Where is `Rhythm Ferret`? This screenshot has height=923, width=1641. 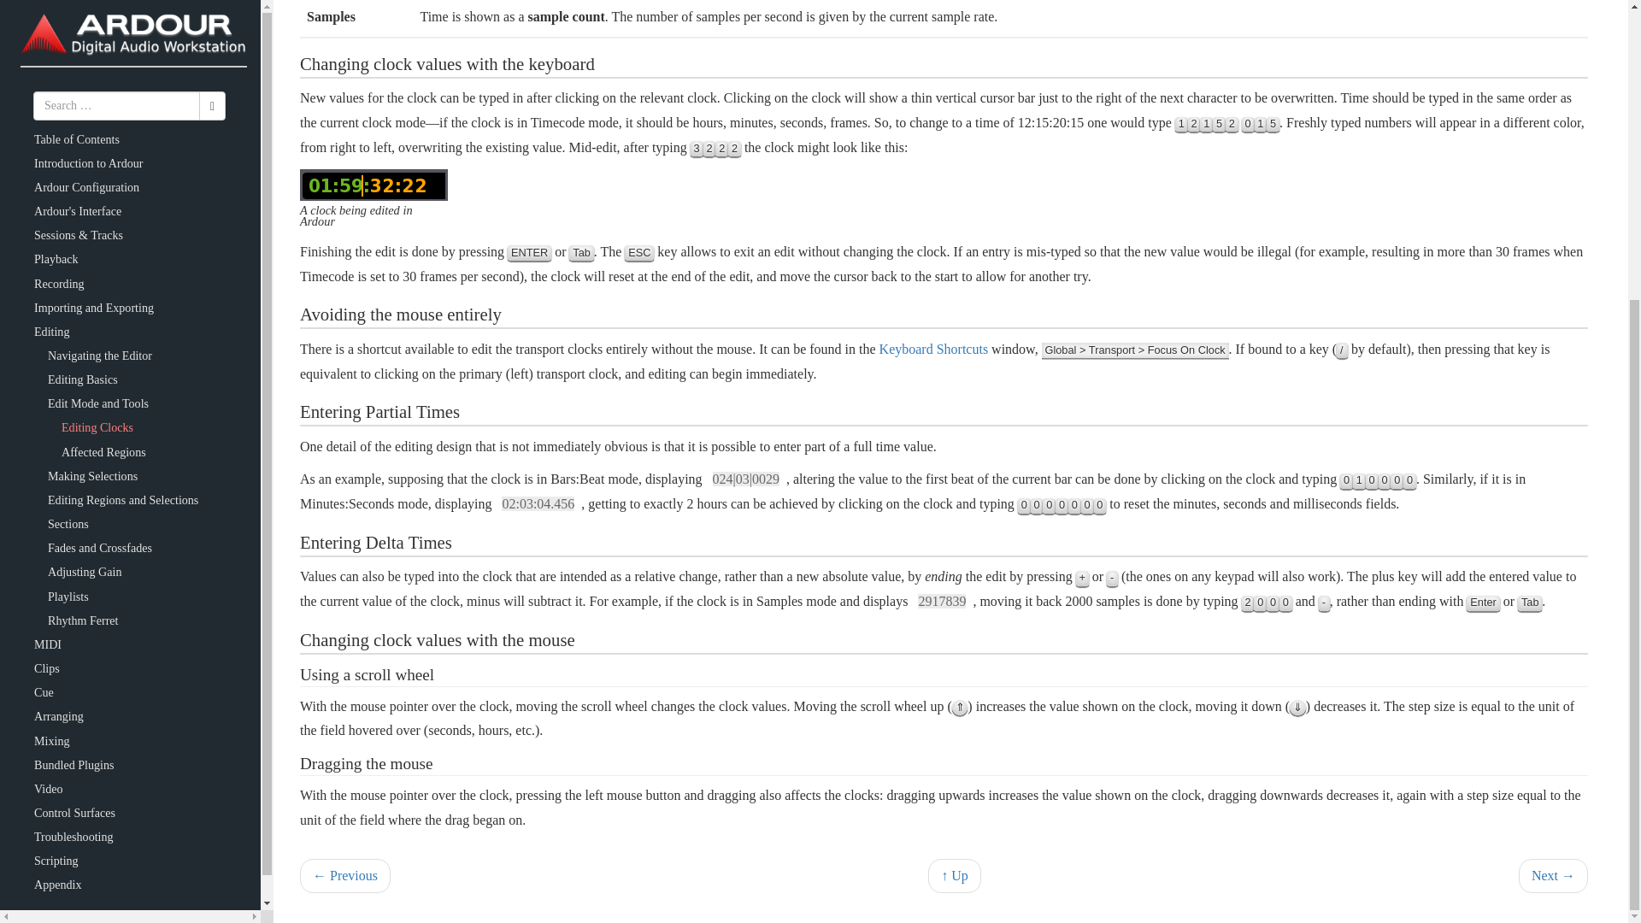
Rhythm Ferret is located at coordinates (82, 185).